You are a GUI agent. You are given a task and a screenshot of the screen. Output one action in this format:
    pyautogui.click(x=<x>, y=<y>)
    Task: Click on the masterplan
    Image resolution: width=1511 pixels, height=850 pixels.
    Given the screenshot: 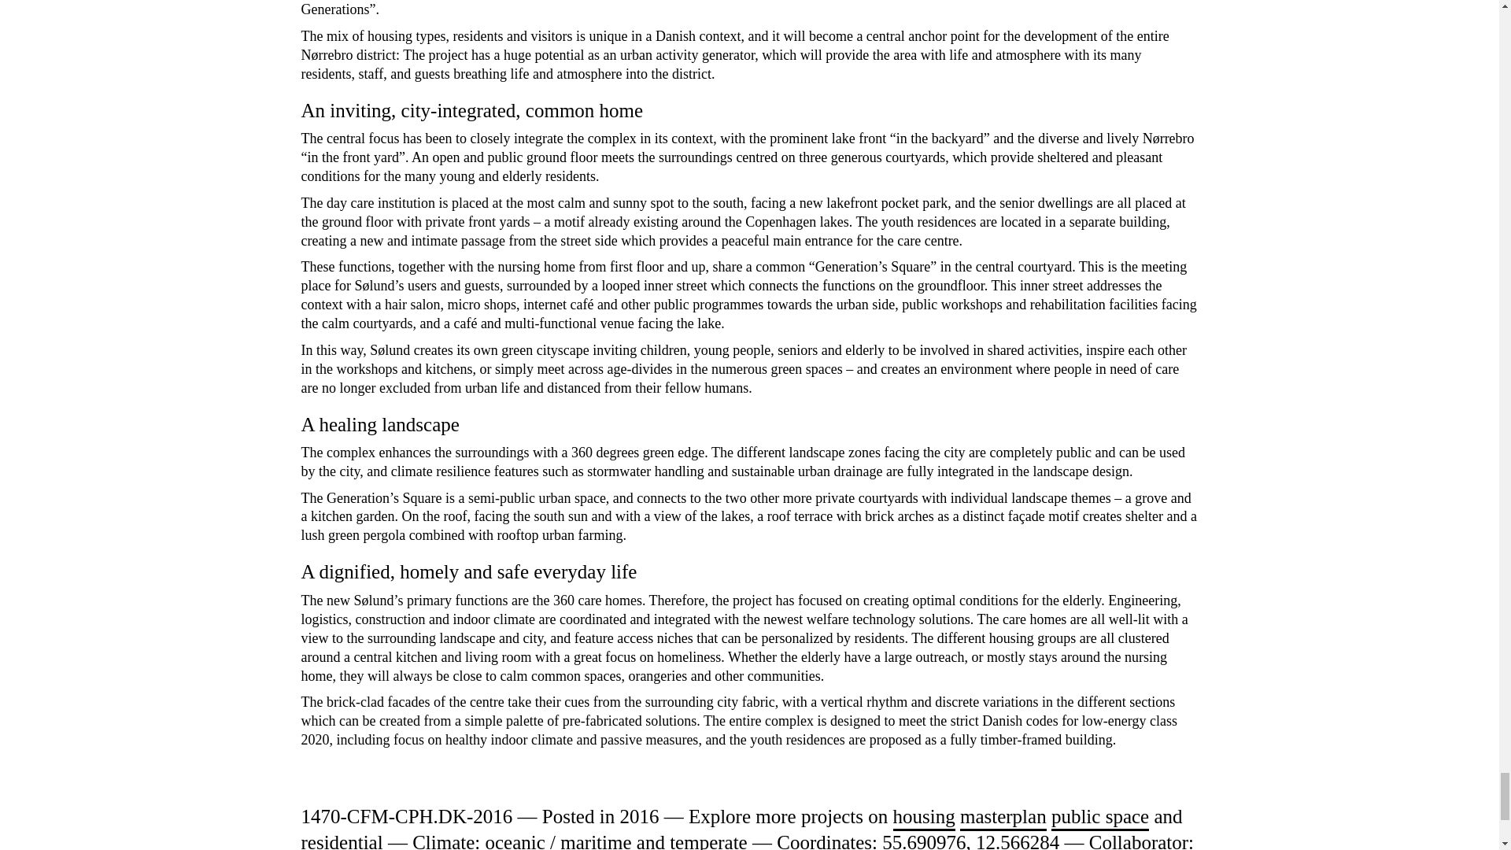 What is the action you would take?
    pyautogui.click(x=1003, y=818)
    